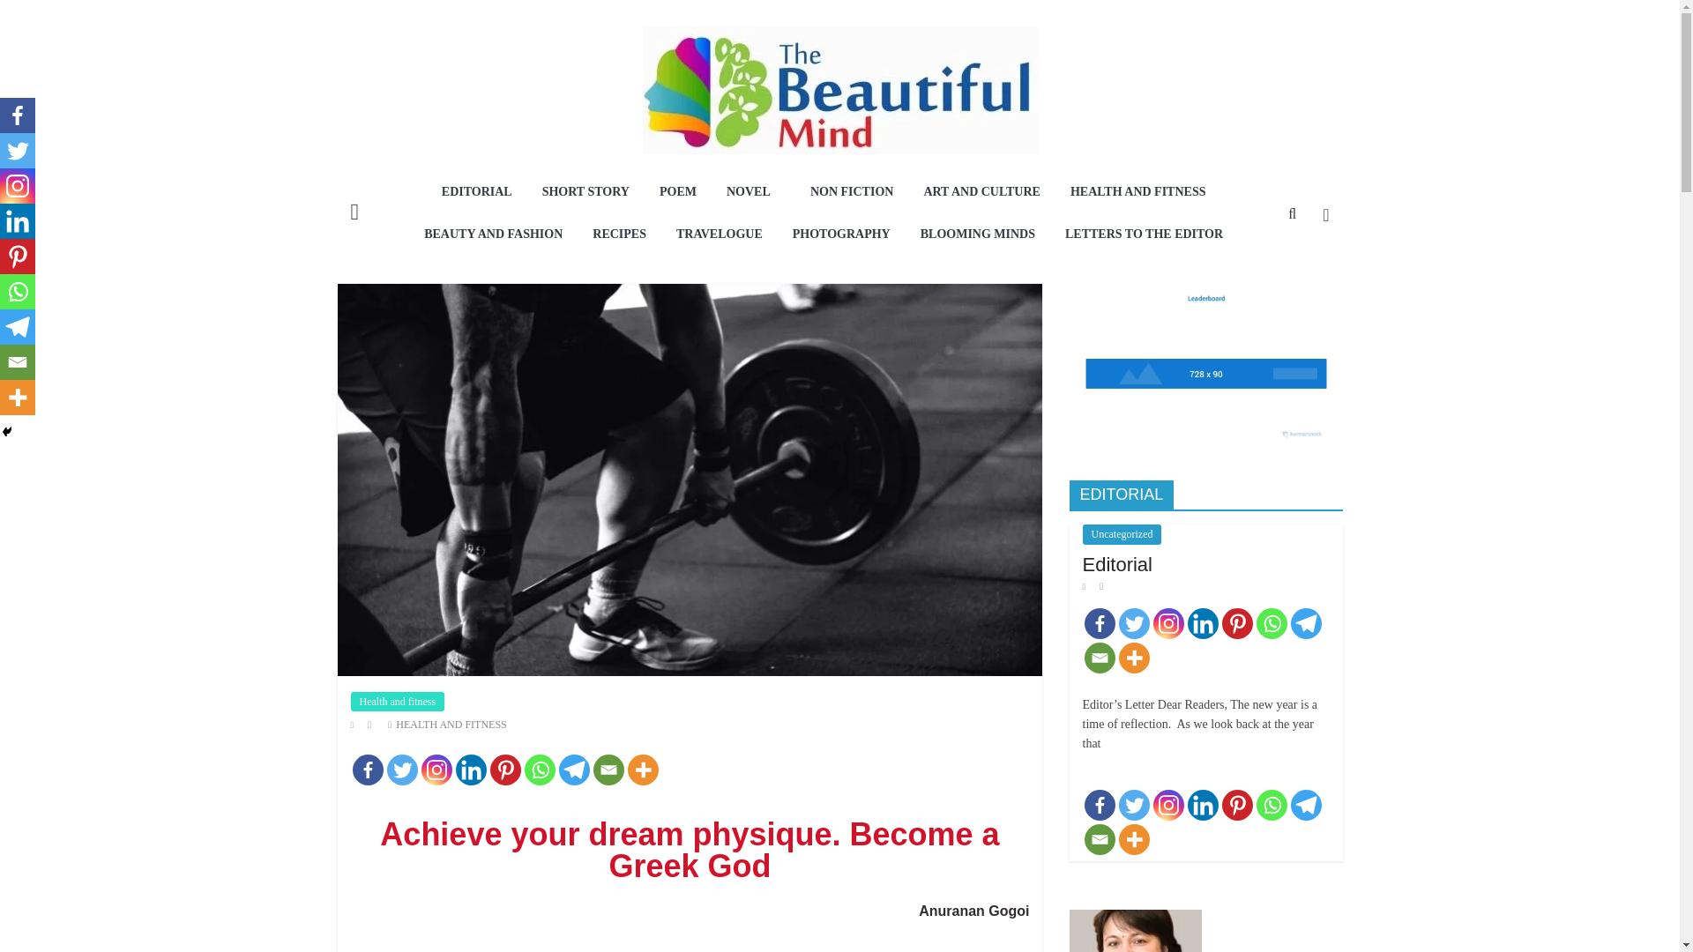  Describe the element at coordinates (981, 193) in the screenshot. I see `ART AND CULTURE` at that location.